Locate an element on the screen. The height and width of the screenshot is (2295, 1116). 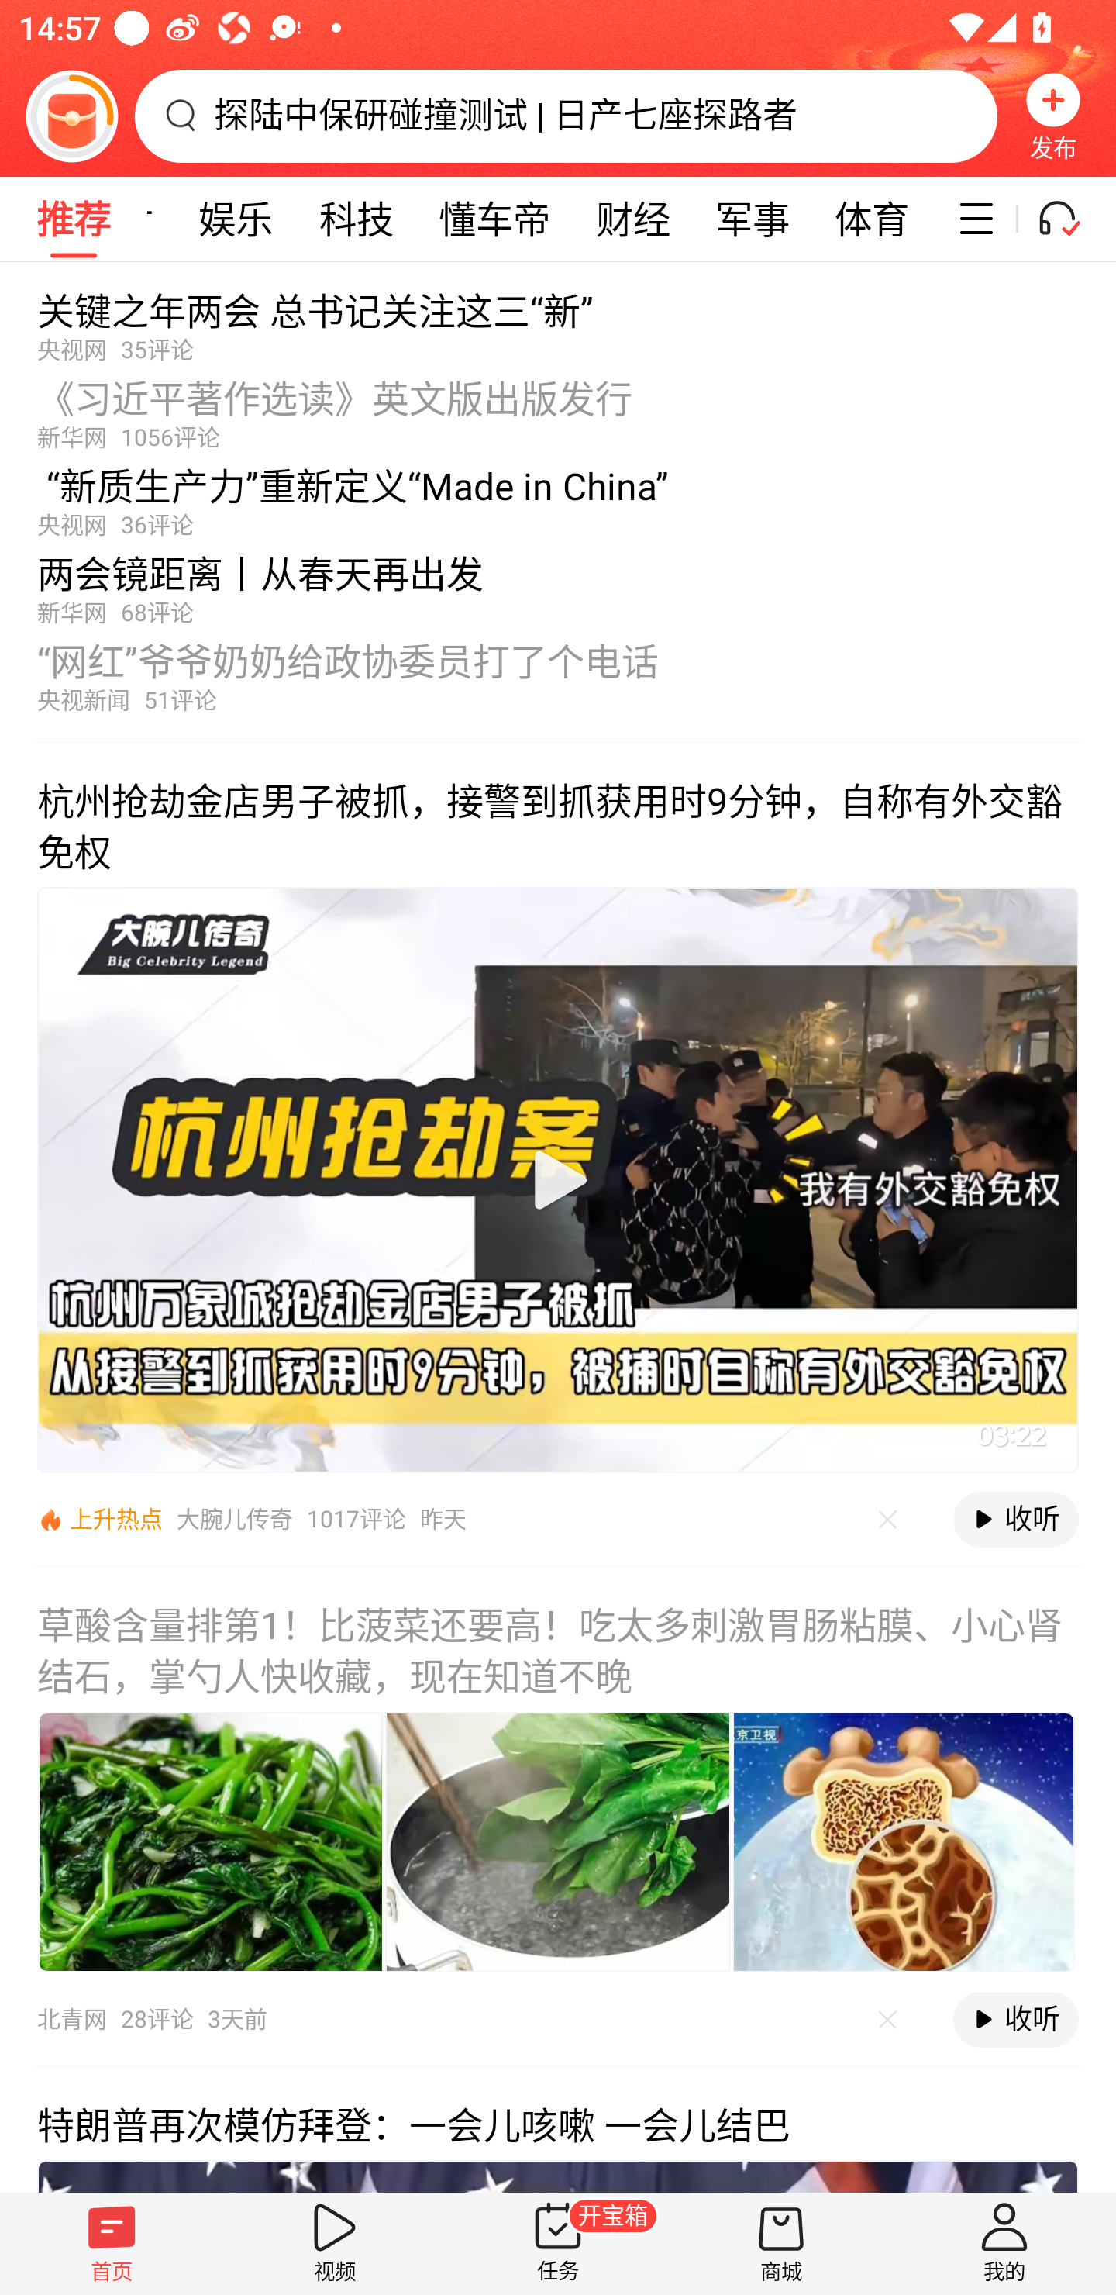
懂车帝 is located at coordinates (494, 219).